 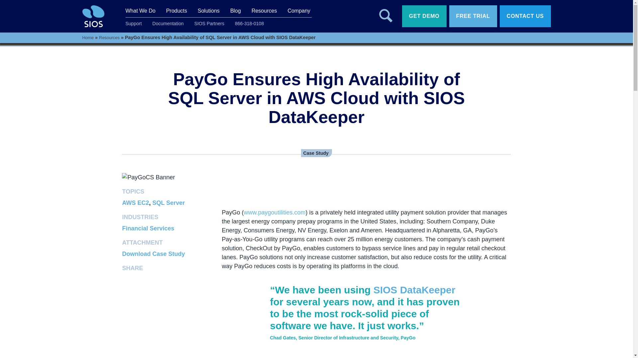 I want to click on Free Trial, so click(x=473, y=16).